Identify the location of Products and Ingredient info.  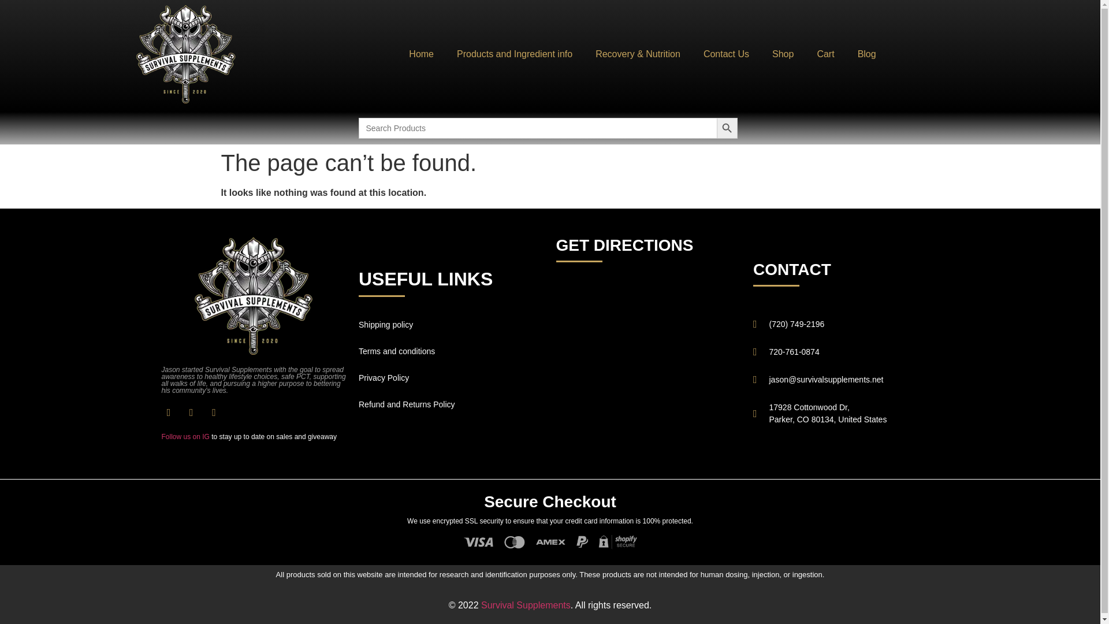
(515, 54).